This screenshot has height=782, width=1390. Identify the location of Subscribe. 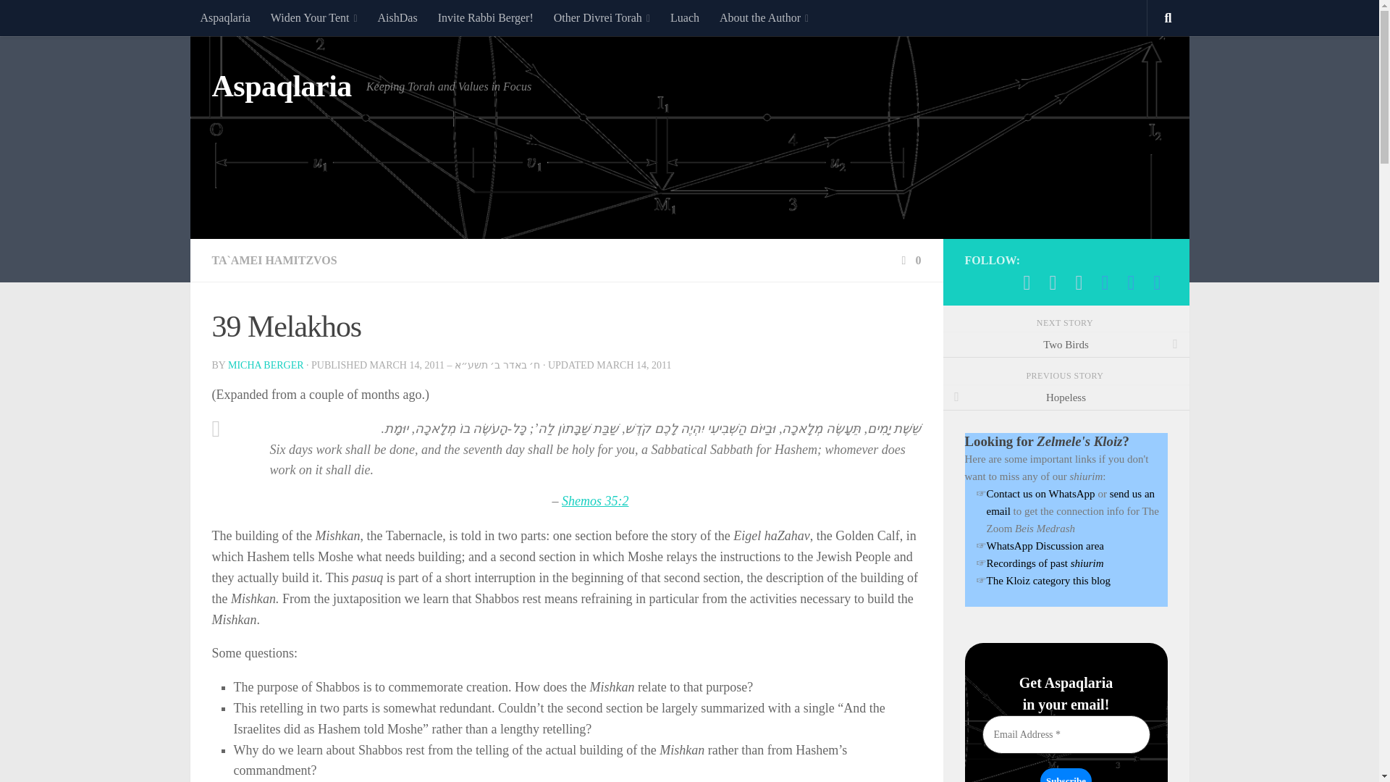
(1066, 775).